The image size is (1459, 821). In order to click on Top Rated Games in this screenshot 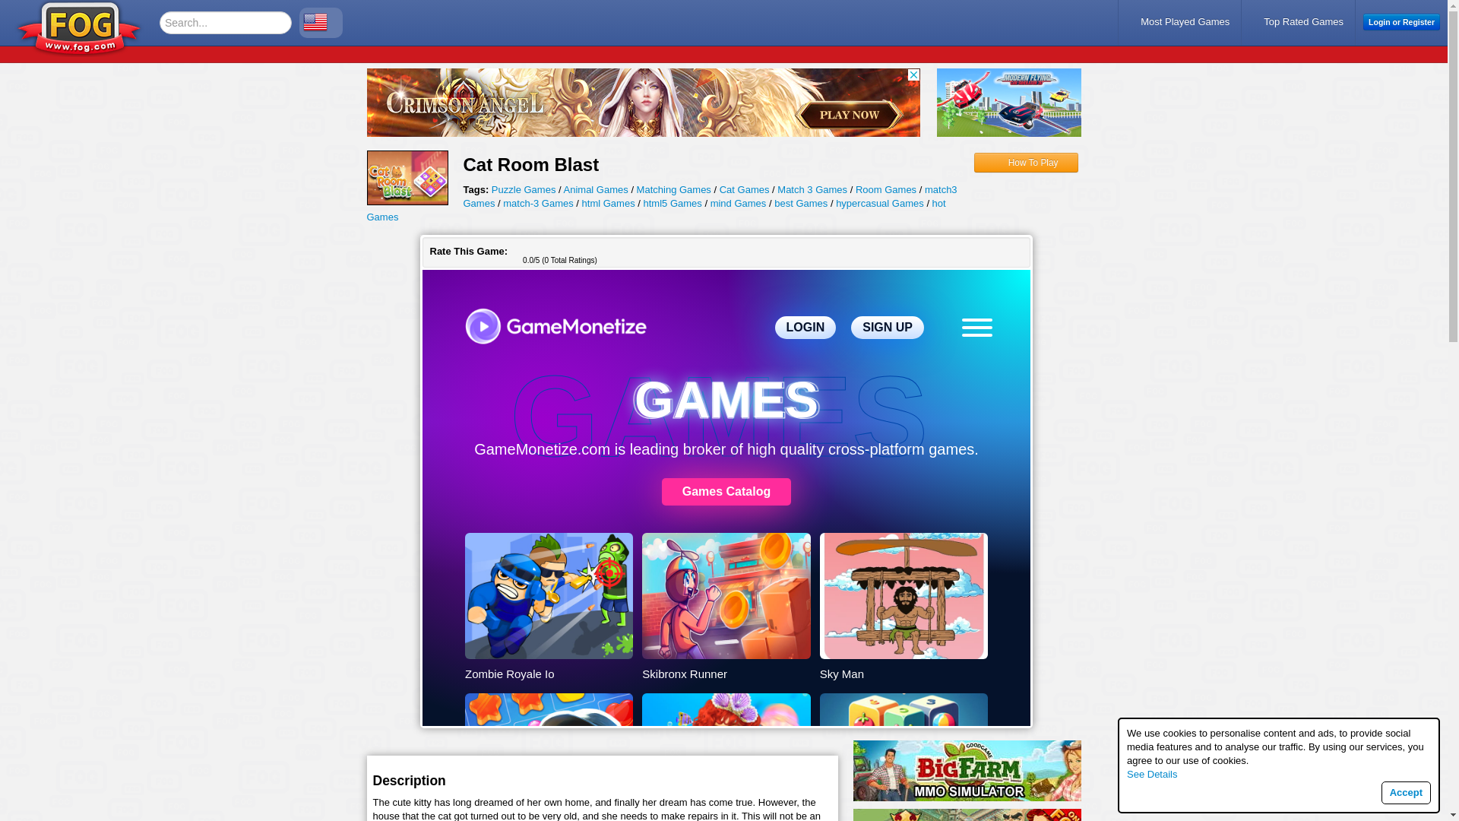, I will do `click(1298, 21)`.